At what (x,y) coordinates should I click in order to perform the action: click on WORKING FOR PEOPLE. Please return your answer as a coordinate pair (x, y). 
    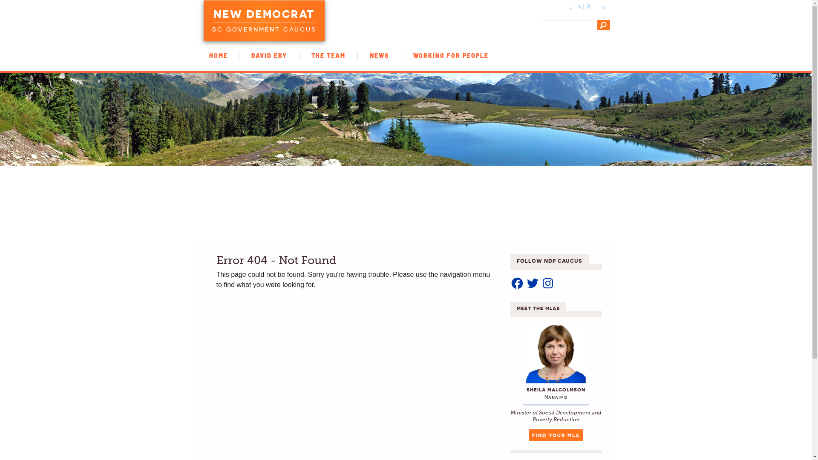
    Looking at the image, I should click on (451, 56).